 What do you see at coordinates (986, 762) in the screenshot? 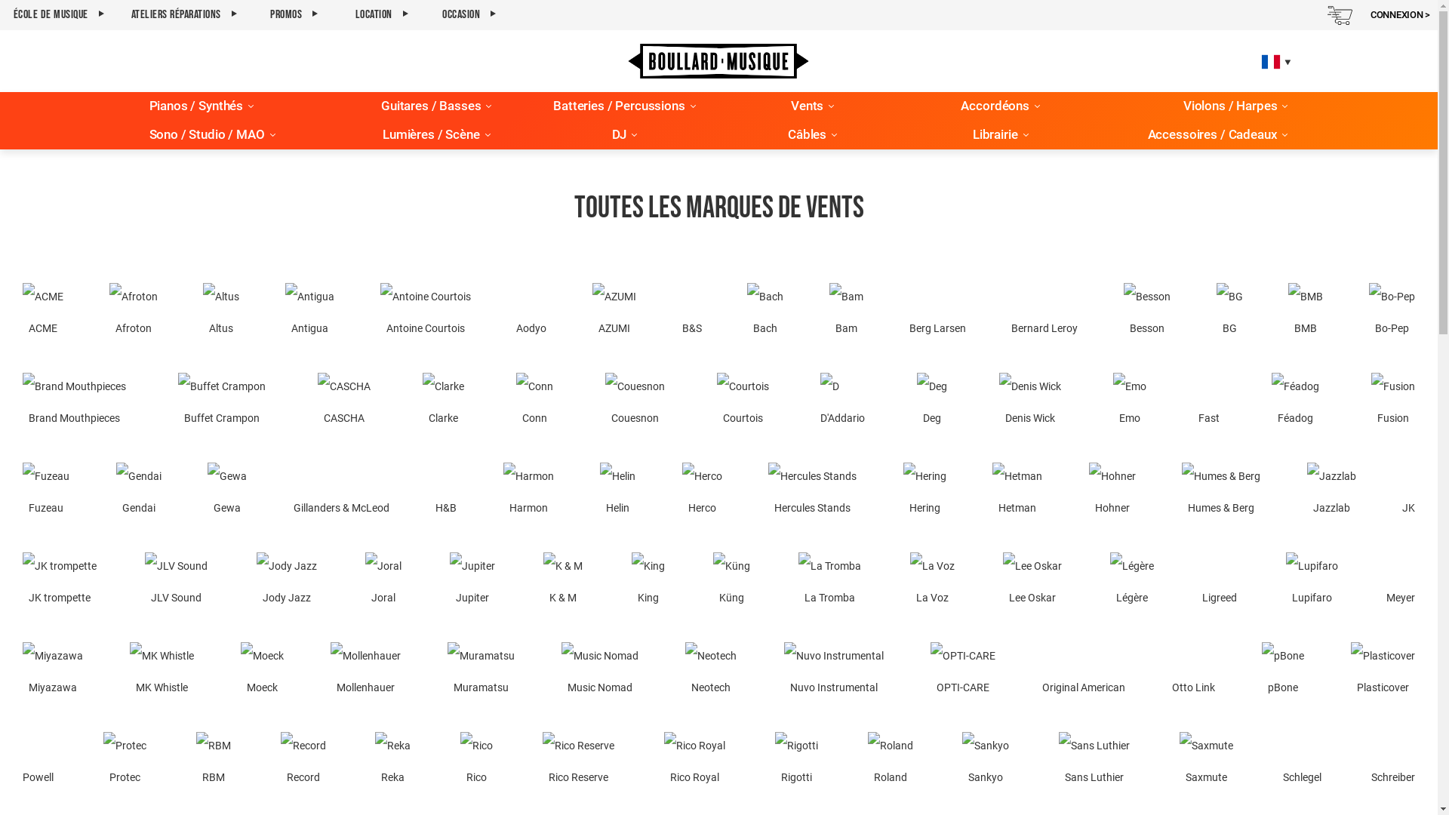
I see `Sankyo` at bounding box center [986, 762].